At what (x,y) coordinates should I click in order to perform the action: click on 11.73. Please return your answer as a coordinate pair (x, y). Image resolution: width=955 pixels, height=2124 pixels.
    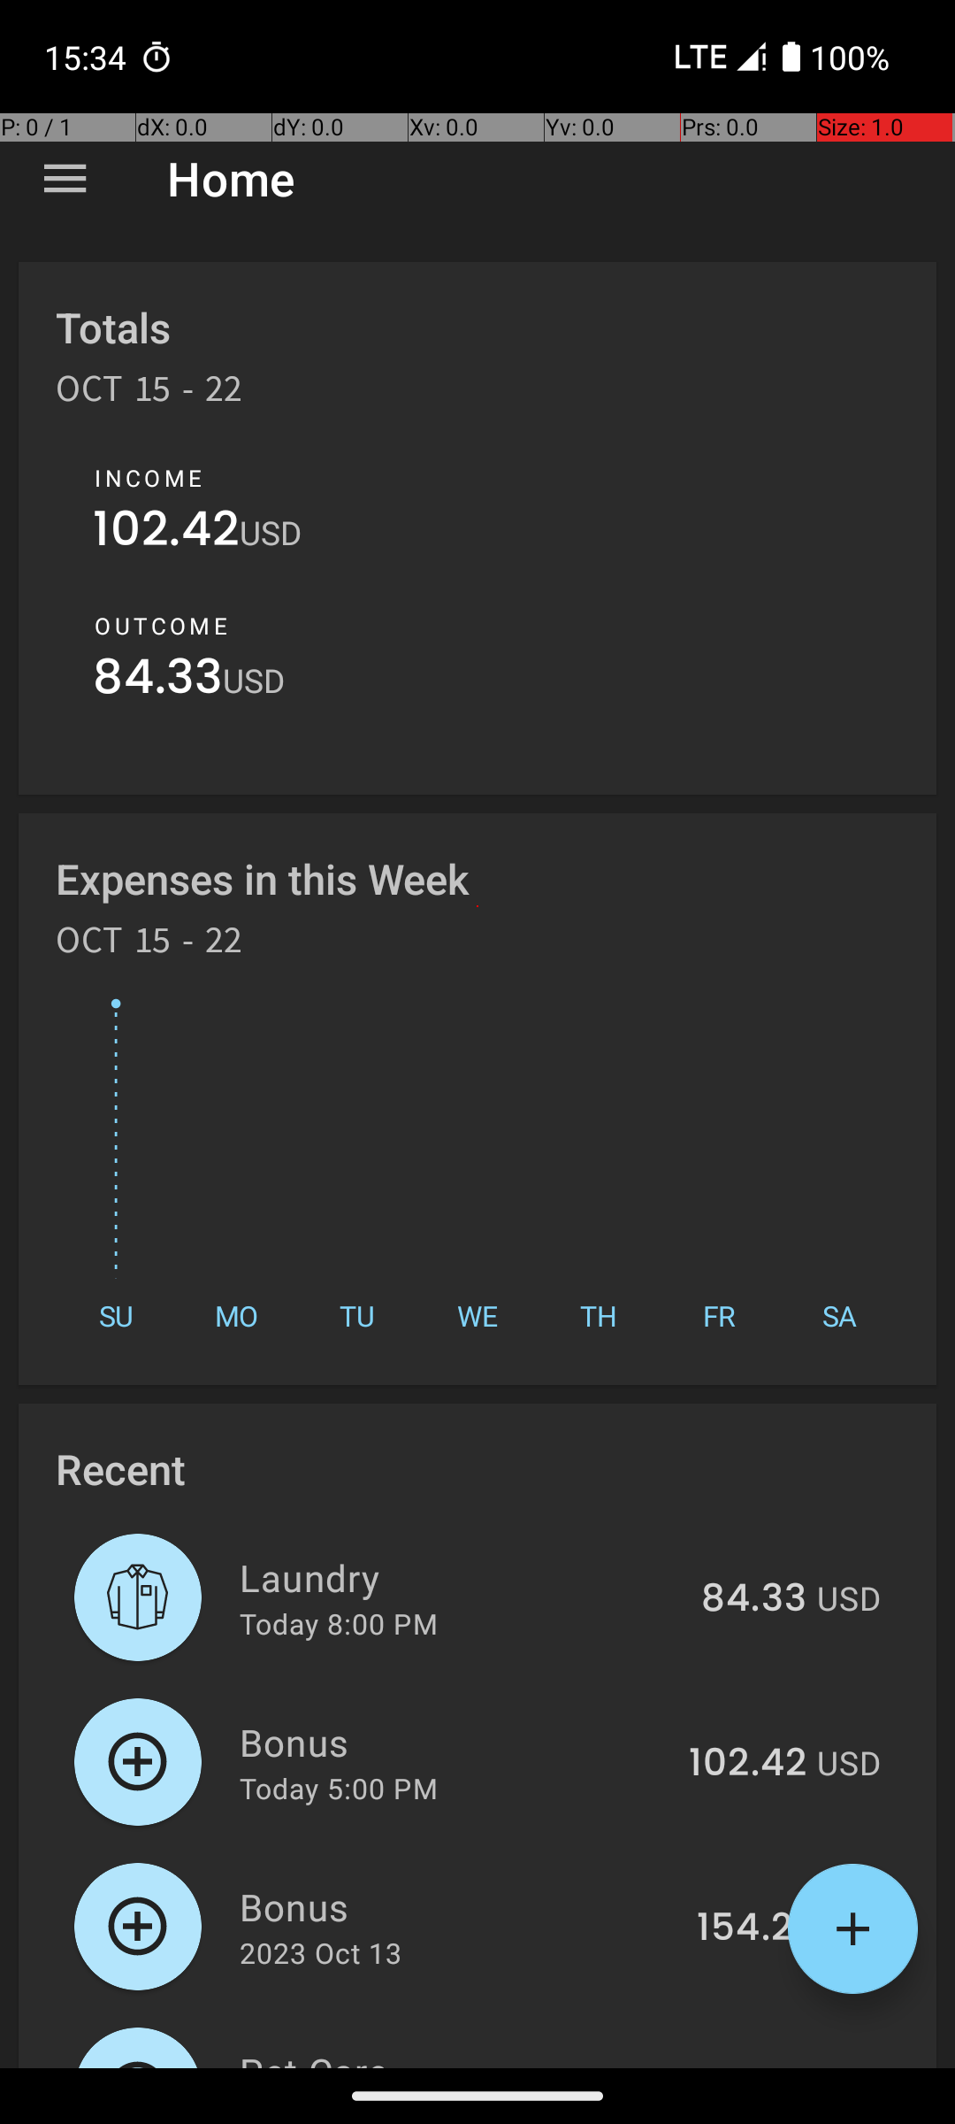
    Looking at the image, I should click on (765, 2066).